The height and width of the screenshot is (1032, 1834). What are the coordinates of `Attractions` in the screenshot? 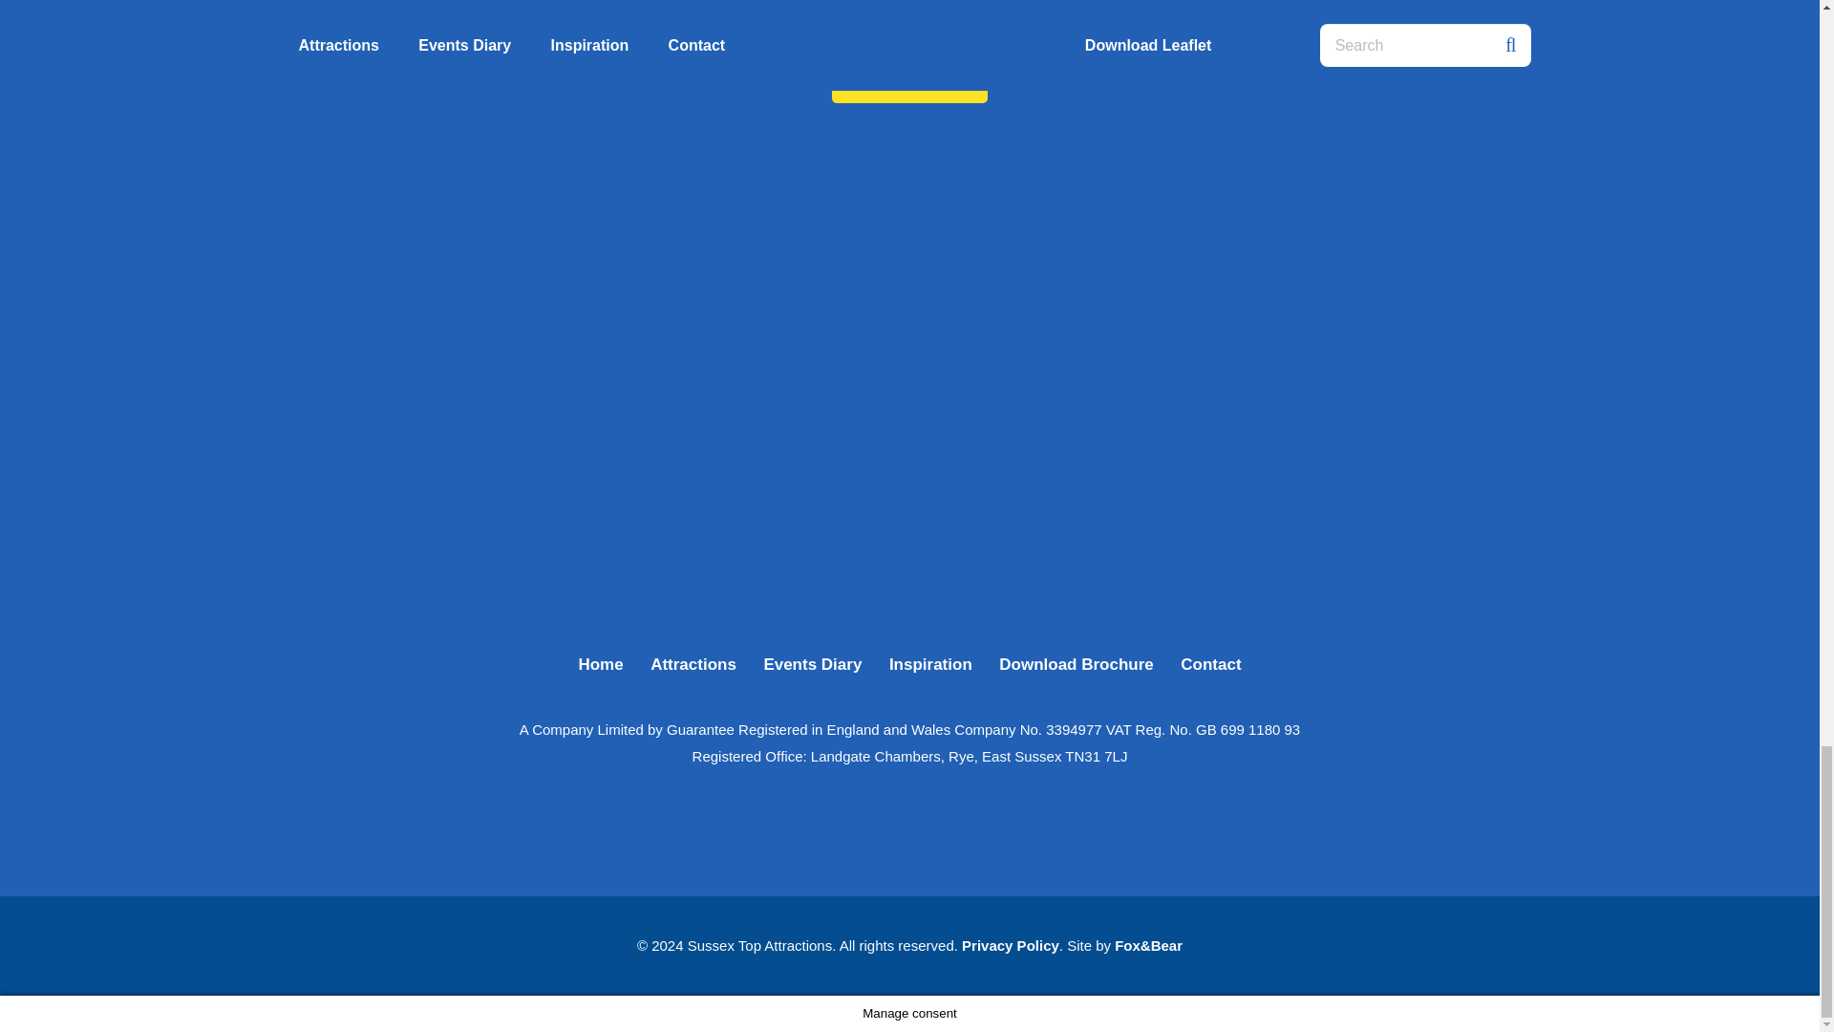 It's located at (693, 664).